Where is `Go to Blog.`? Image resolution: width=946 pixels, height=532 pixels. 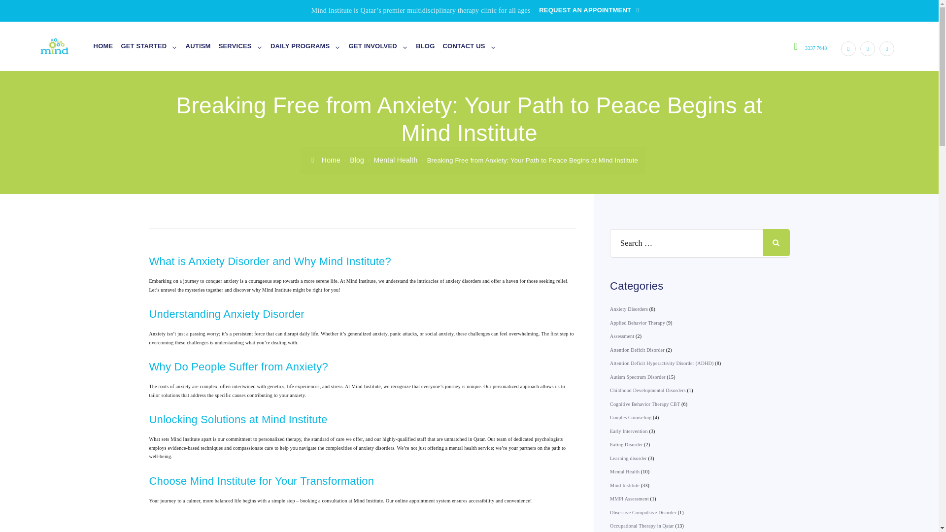
Go to Blog. is located at coordinates (357, 160).